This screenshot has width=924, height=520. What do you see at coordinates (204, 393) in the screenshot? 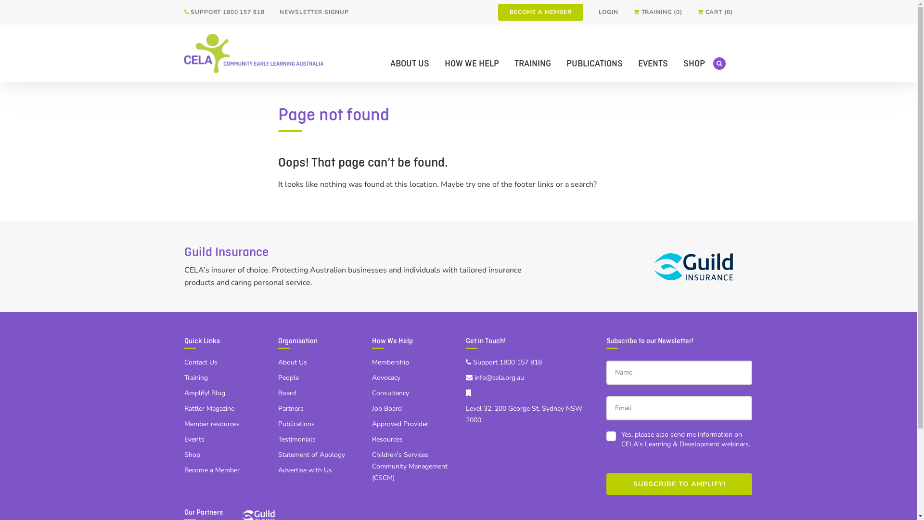
I see `Amplify! Blog` at bounding box center [204, 393].